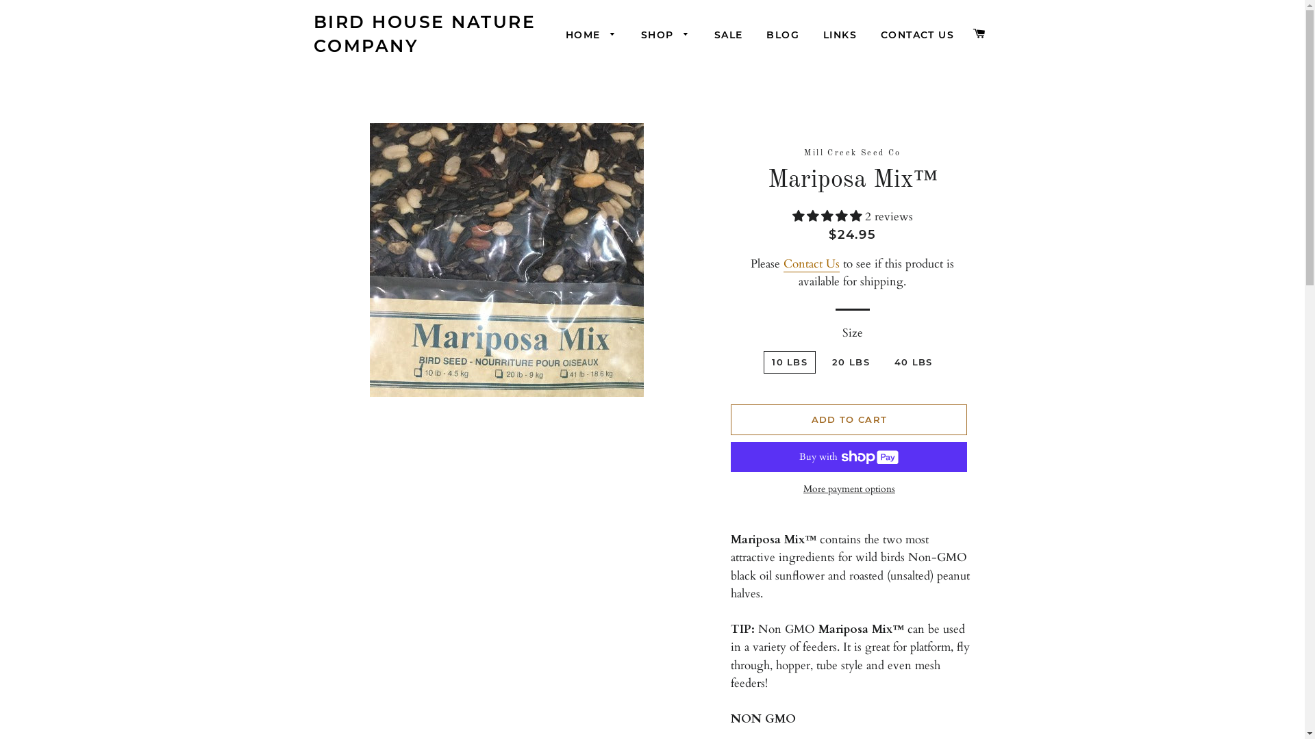 The height and width of the screenshot is (739, 1315). What do you see at coordinates (849, 419) in the screenshot?
I see `ADD TO CART` at bounding box center [849, 419].